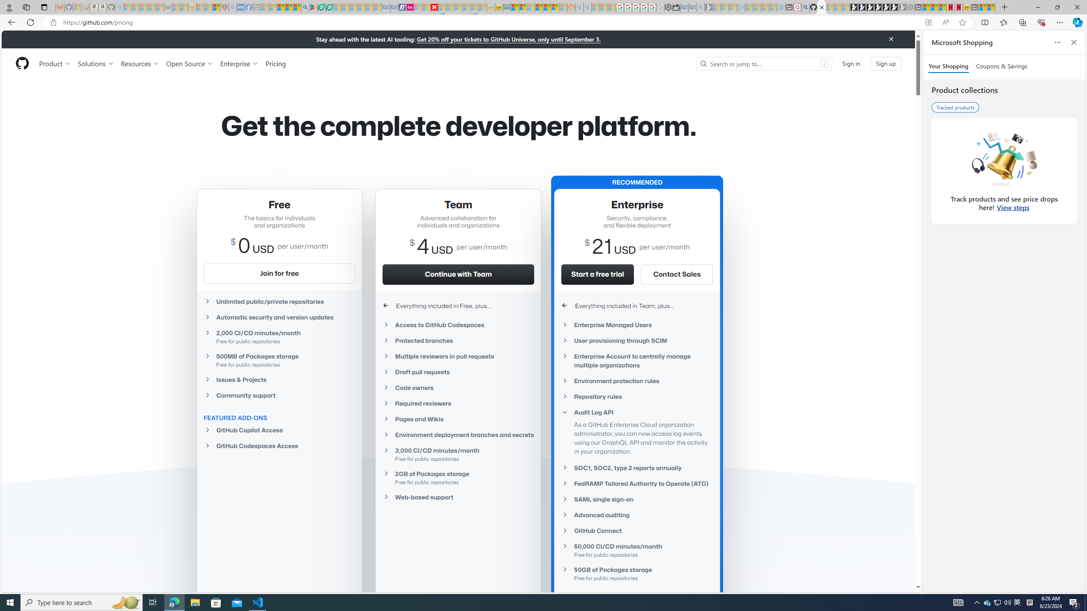  I want to click on Access to GitHub Codespaces, so click(459, 325).